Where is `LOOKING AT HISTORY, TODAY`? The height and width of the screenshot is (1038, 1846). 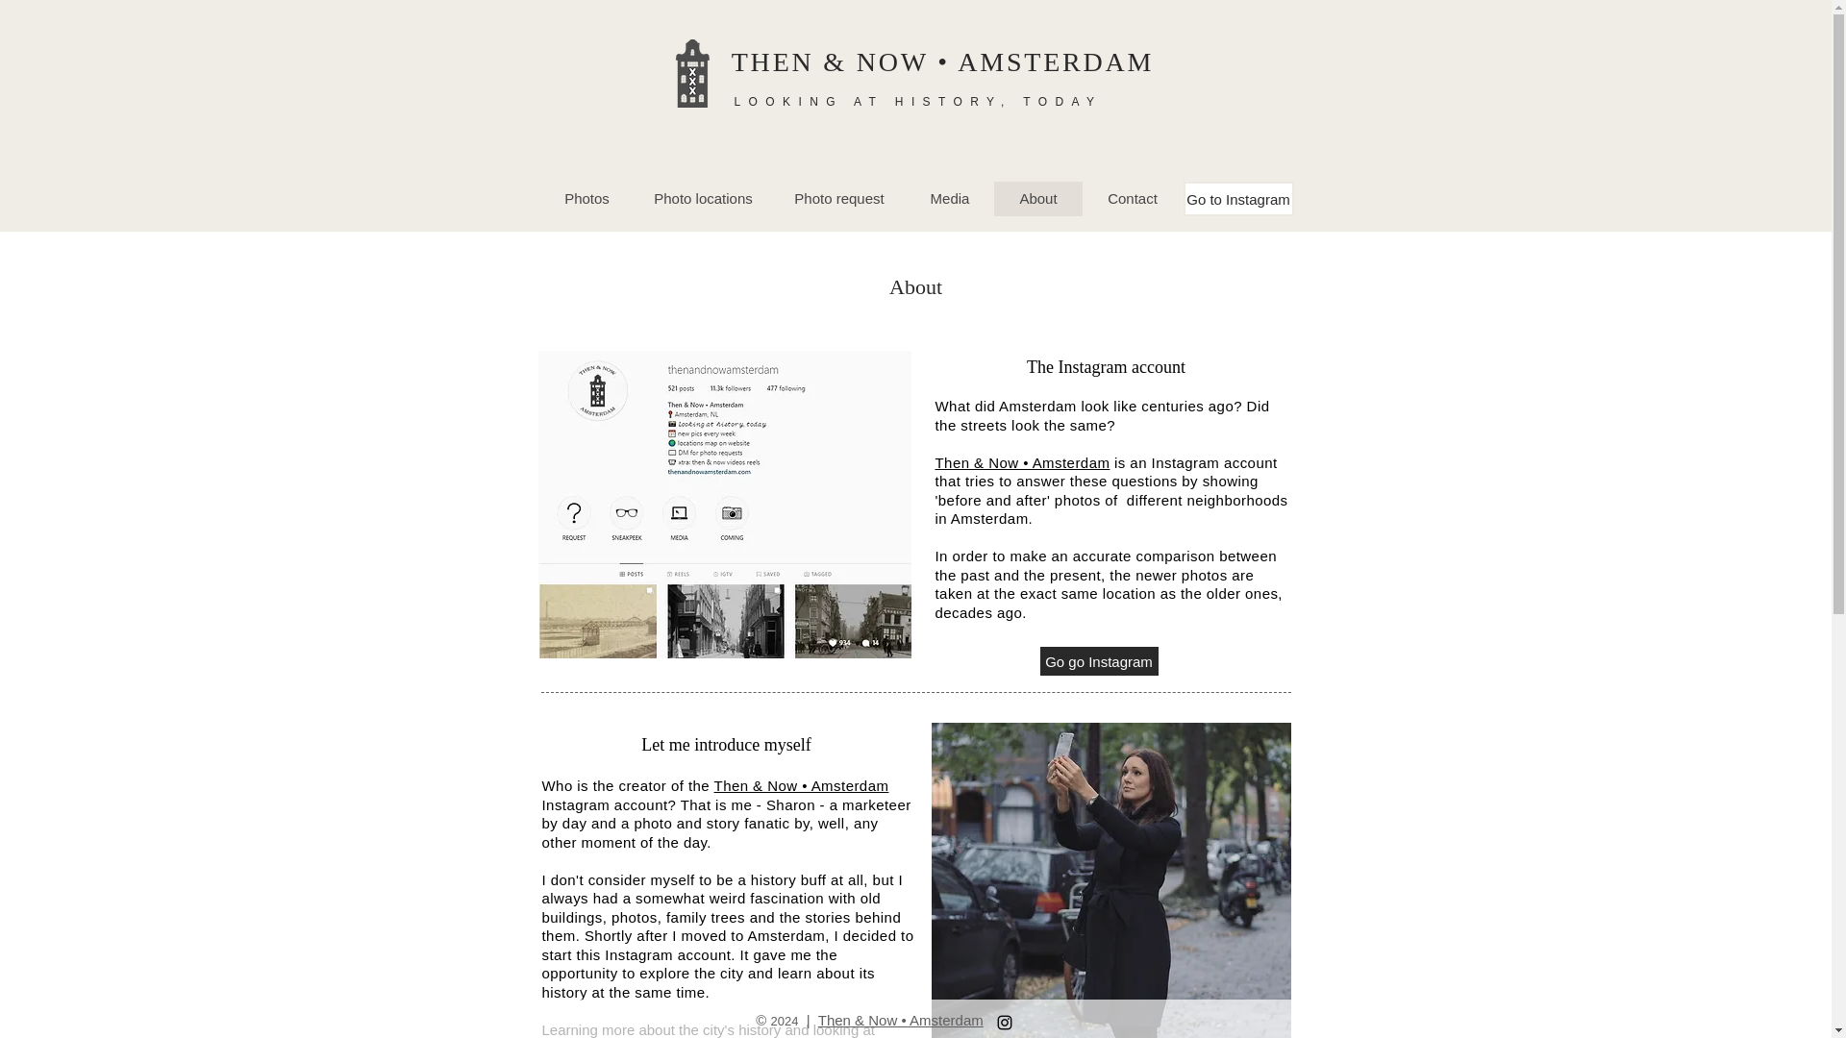 LOOKING AT HISTORY, TODAY is located at coordinates (918, 102).